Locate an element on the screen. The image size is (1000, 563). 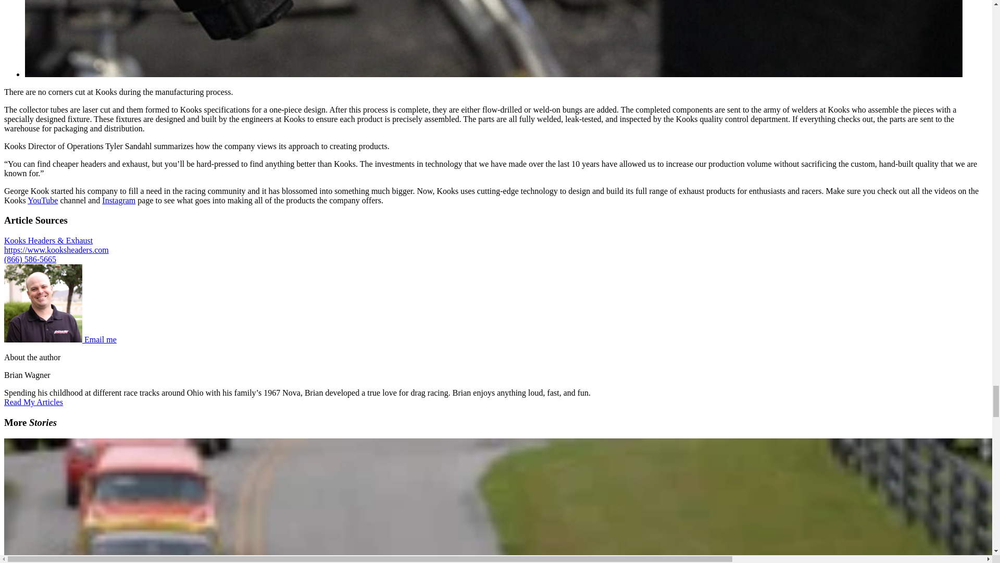
Email me is located at coordinates (100, 339).